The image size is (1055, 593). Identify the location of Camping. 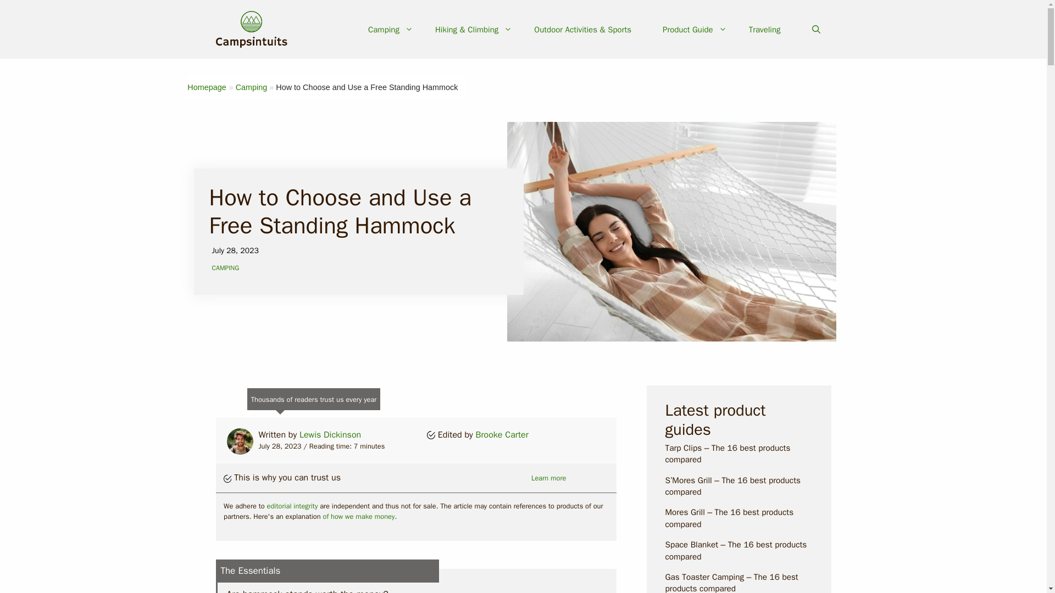
(390, 30).